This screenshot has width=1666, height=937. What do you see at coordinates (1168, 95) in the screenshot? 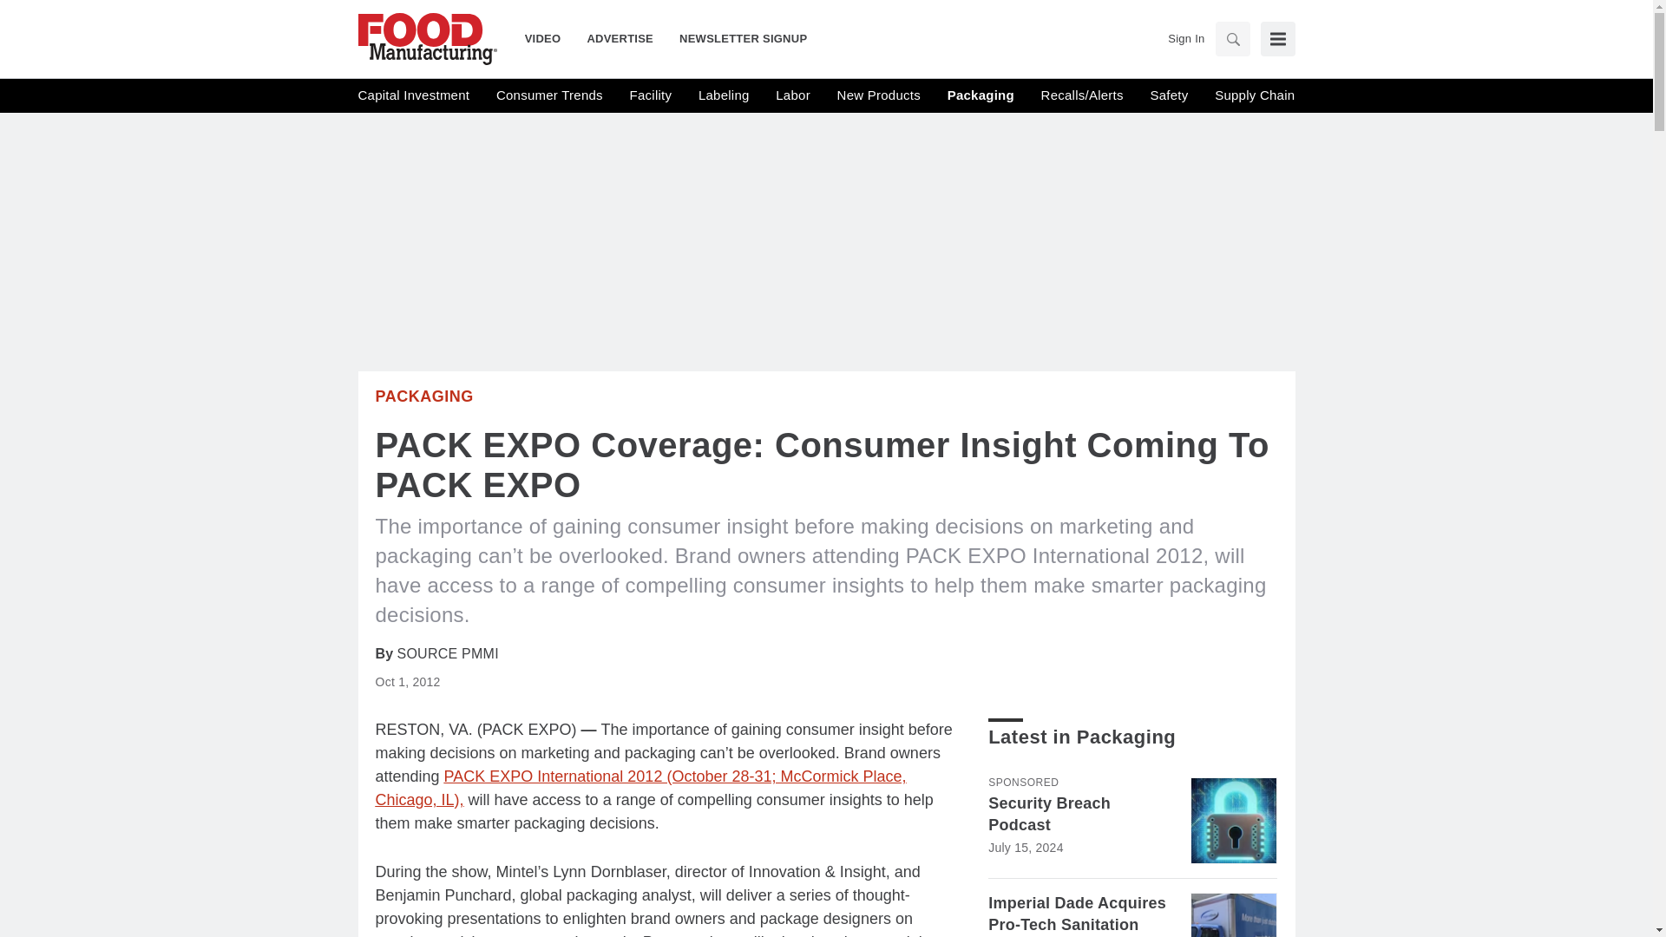
I see `Safety` at bounding box center [1168, 95].